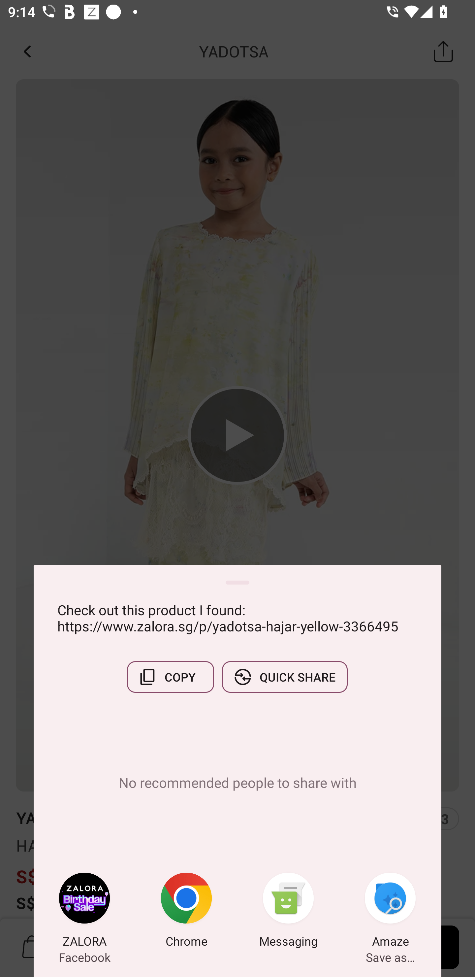 This screenshot has width=475, height=977. What do you see at coordinates (186, 912) in the screenshot?
I see `Chrome` at bounding box center [186, 912].